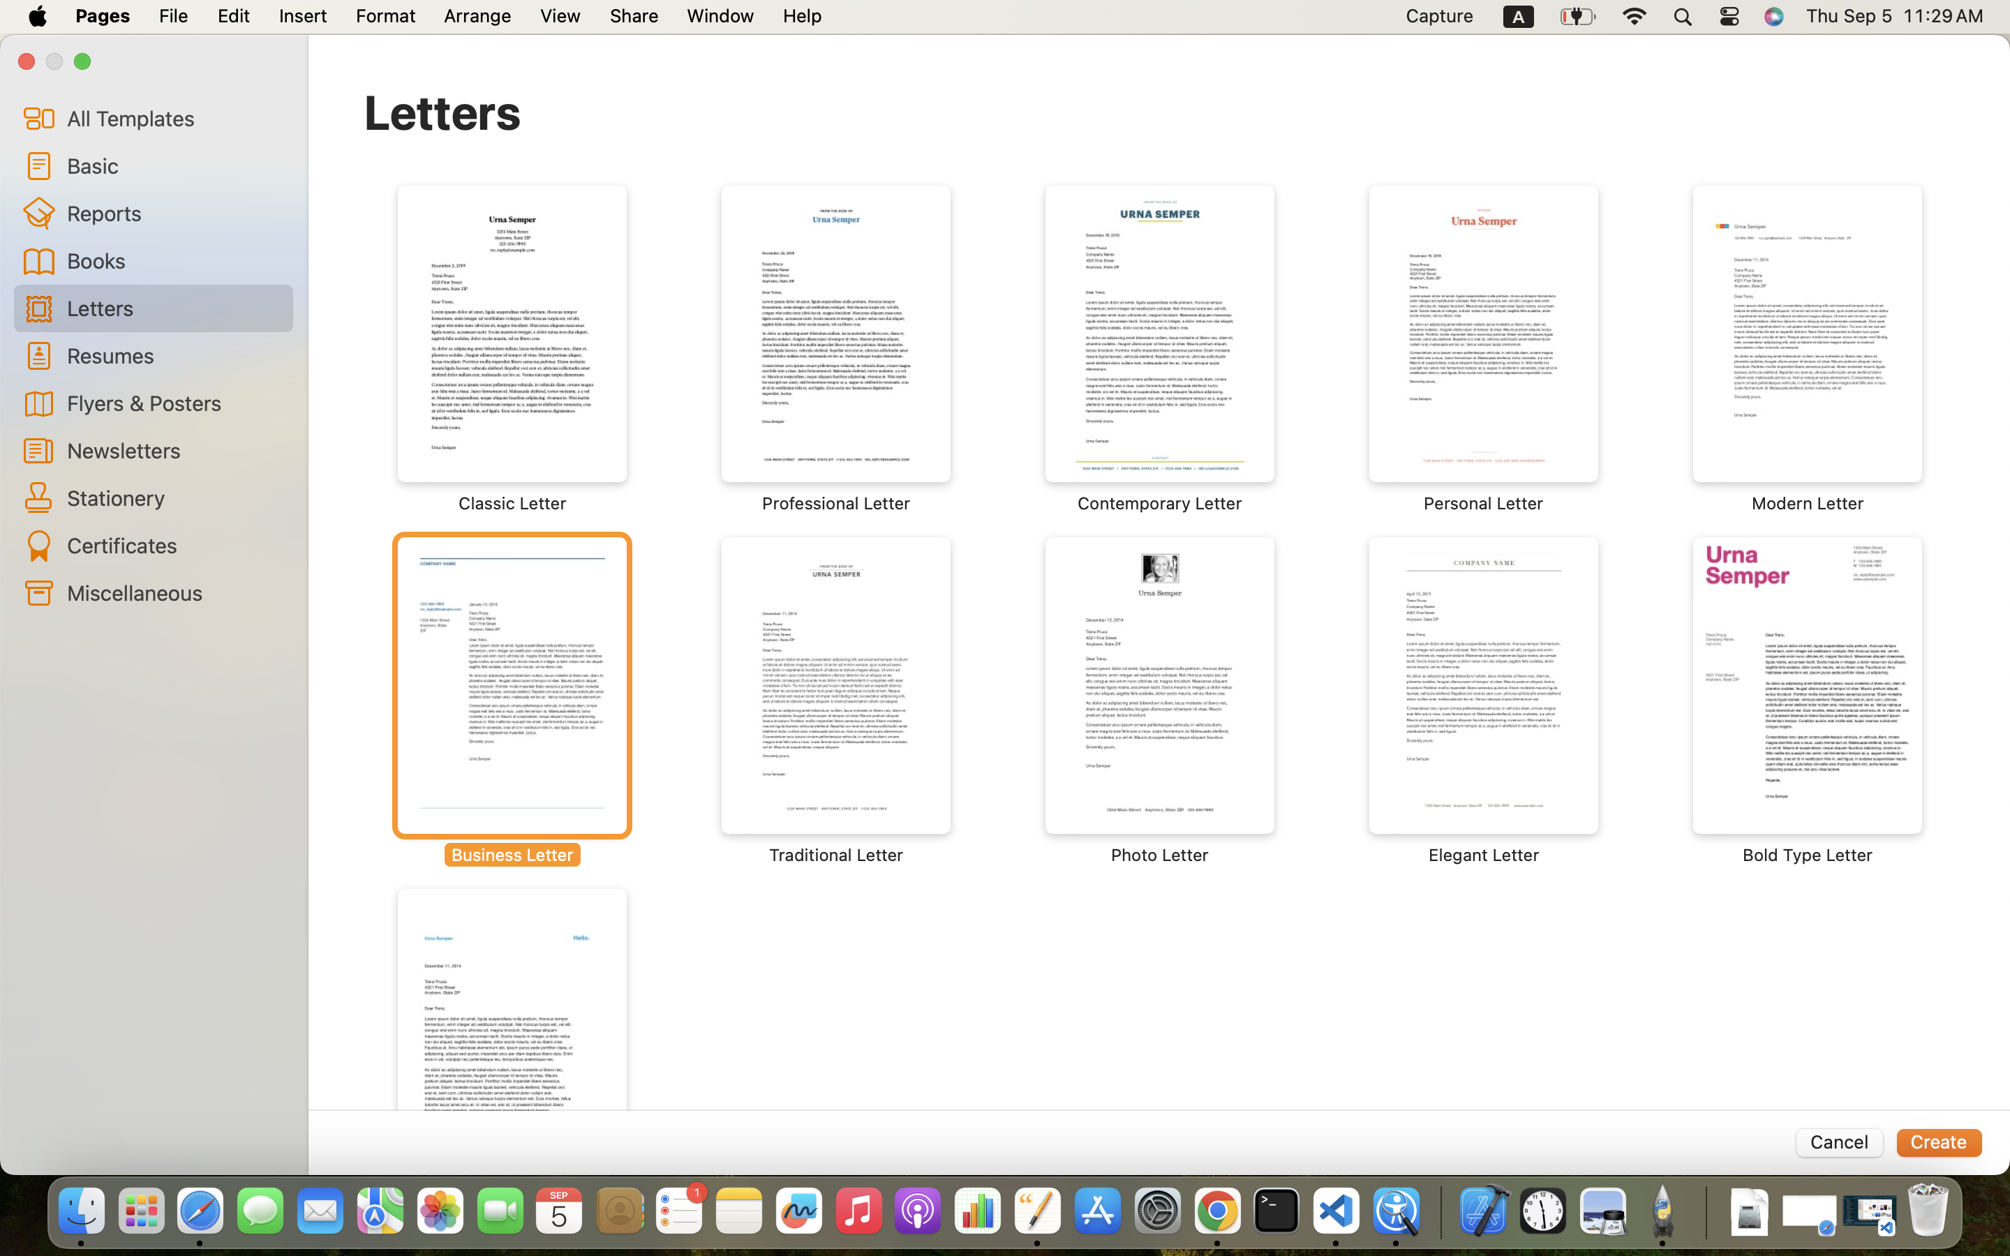  What do you see at coordinates (174, 545) in the screenshot?
I see `Certificates` at bounding box center [174, 545].